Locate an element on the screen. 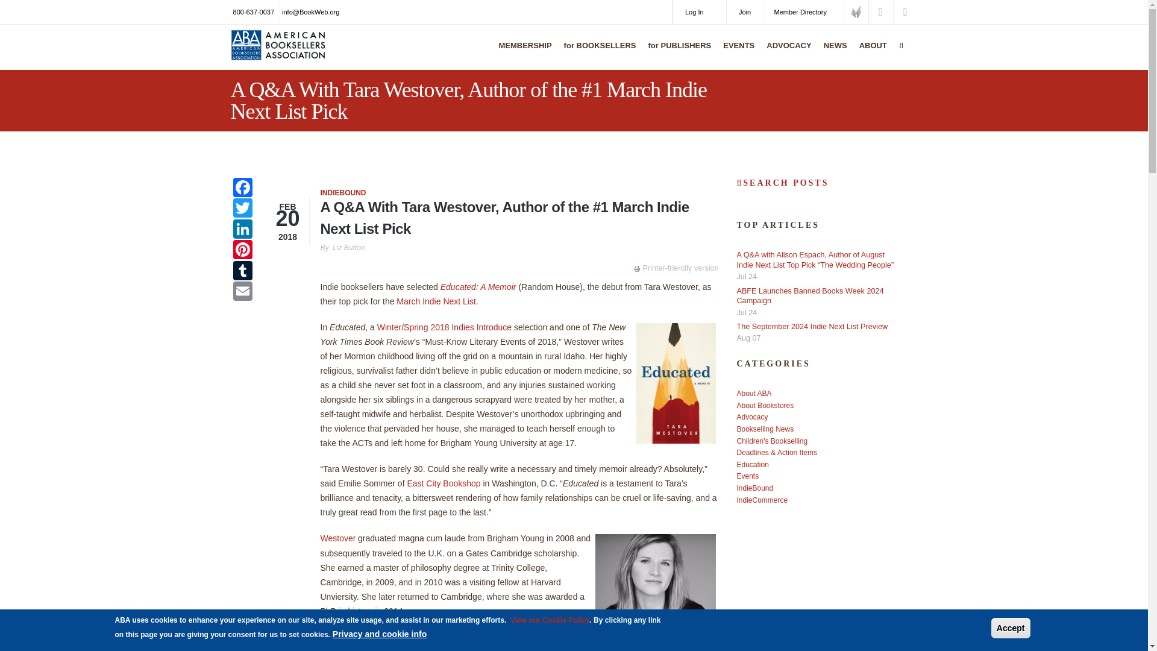 Image resolution: width=1157 pixels, height=651 pixels. Member Directory is located at coordinates (803, 12).